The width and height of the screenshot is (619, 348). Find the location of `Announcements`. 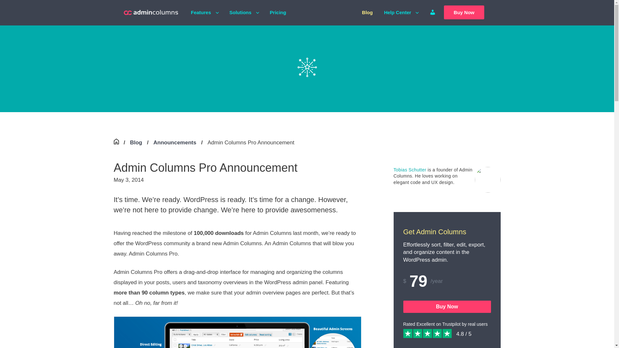

Announcements is located at coordinates (175, 142).